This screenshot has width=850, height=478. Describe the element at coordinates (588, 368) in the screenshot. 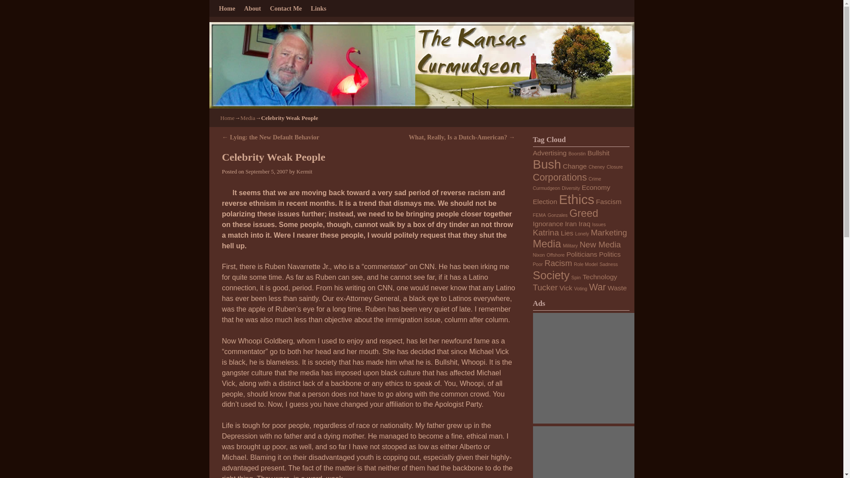

I see `Advertisement` at that location.